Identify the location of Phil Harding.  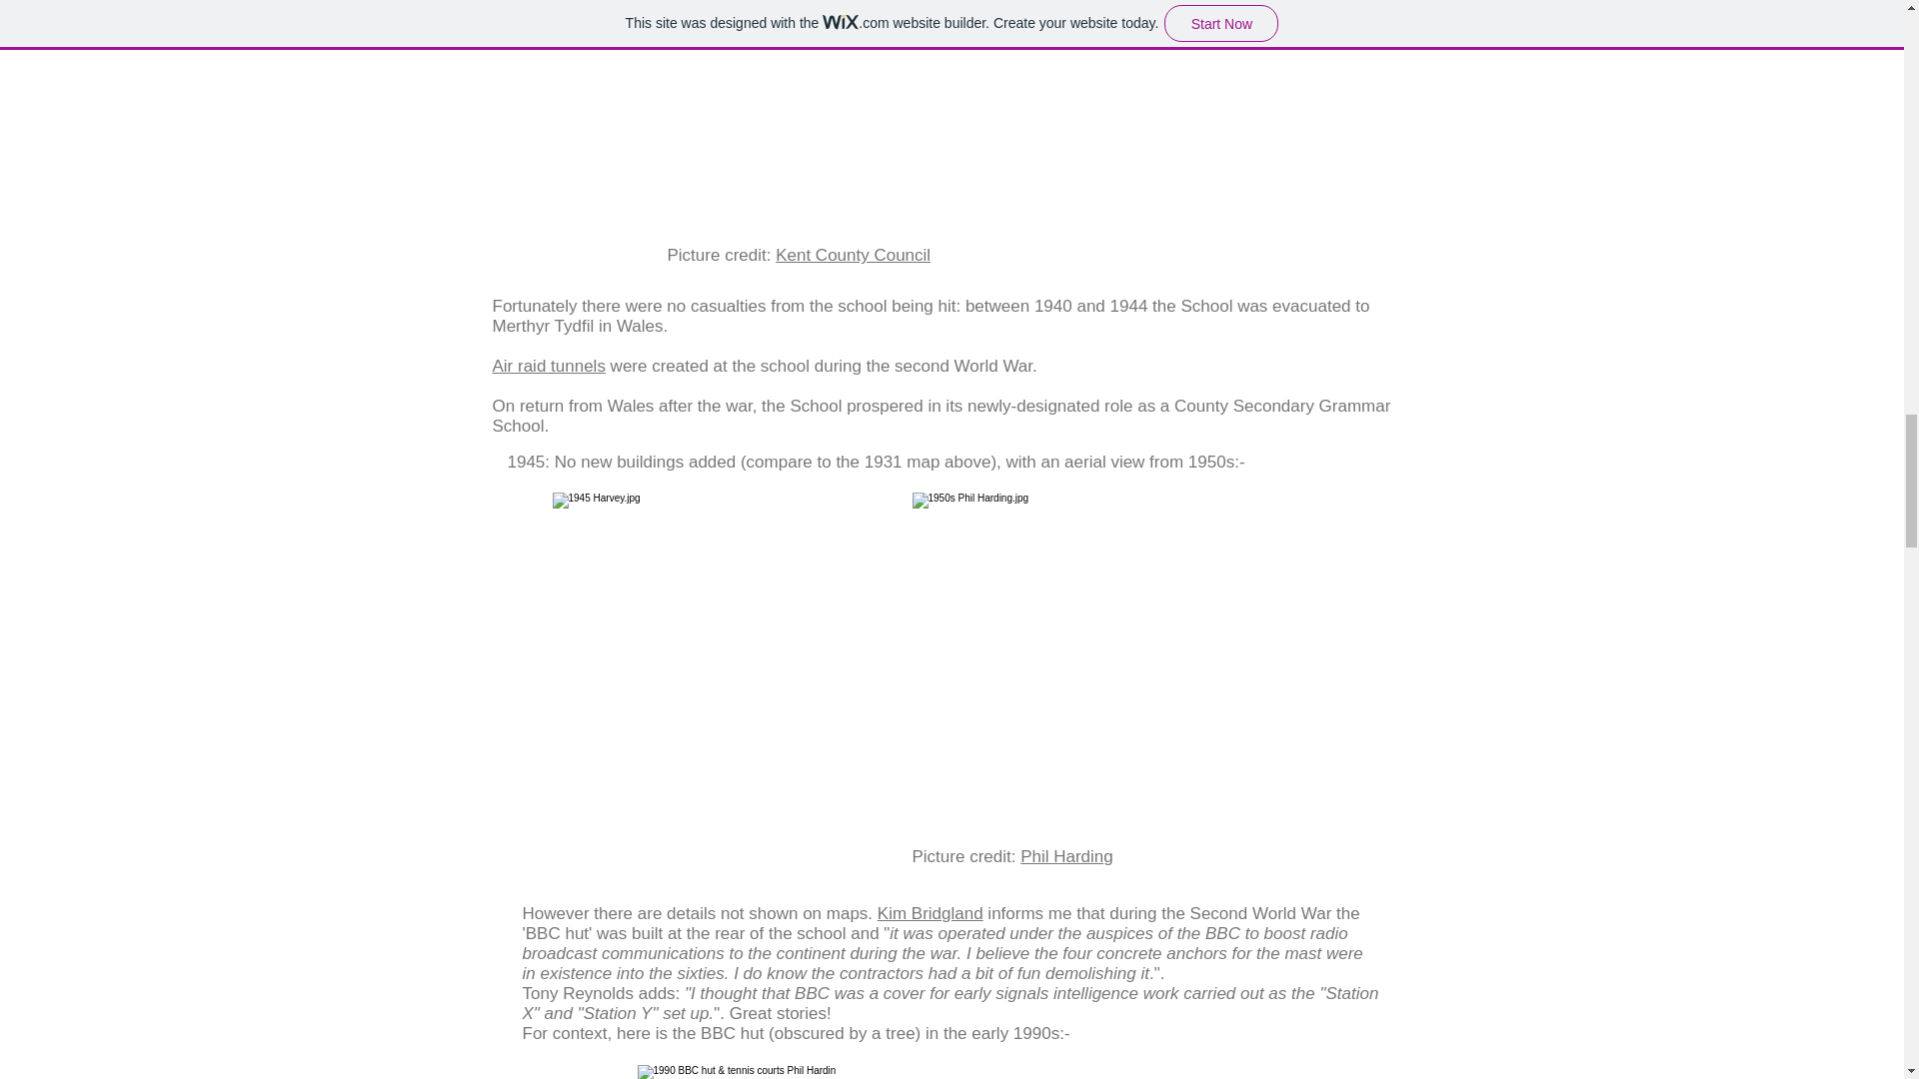
(1066, 856).